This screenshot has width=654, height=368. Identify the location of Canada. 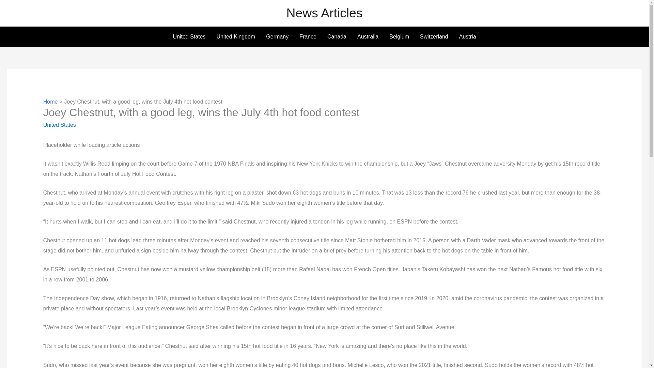
(337, 37).